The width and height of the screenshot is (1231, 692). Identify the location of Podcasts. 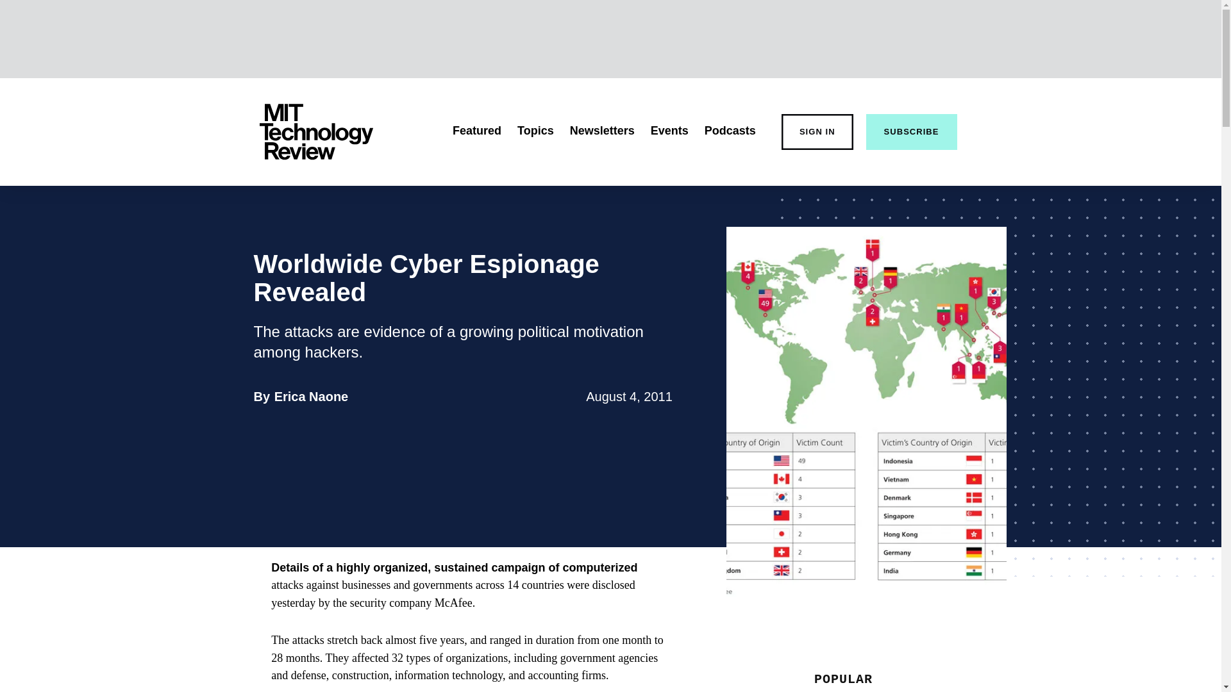
(817, 132).